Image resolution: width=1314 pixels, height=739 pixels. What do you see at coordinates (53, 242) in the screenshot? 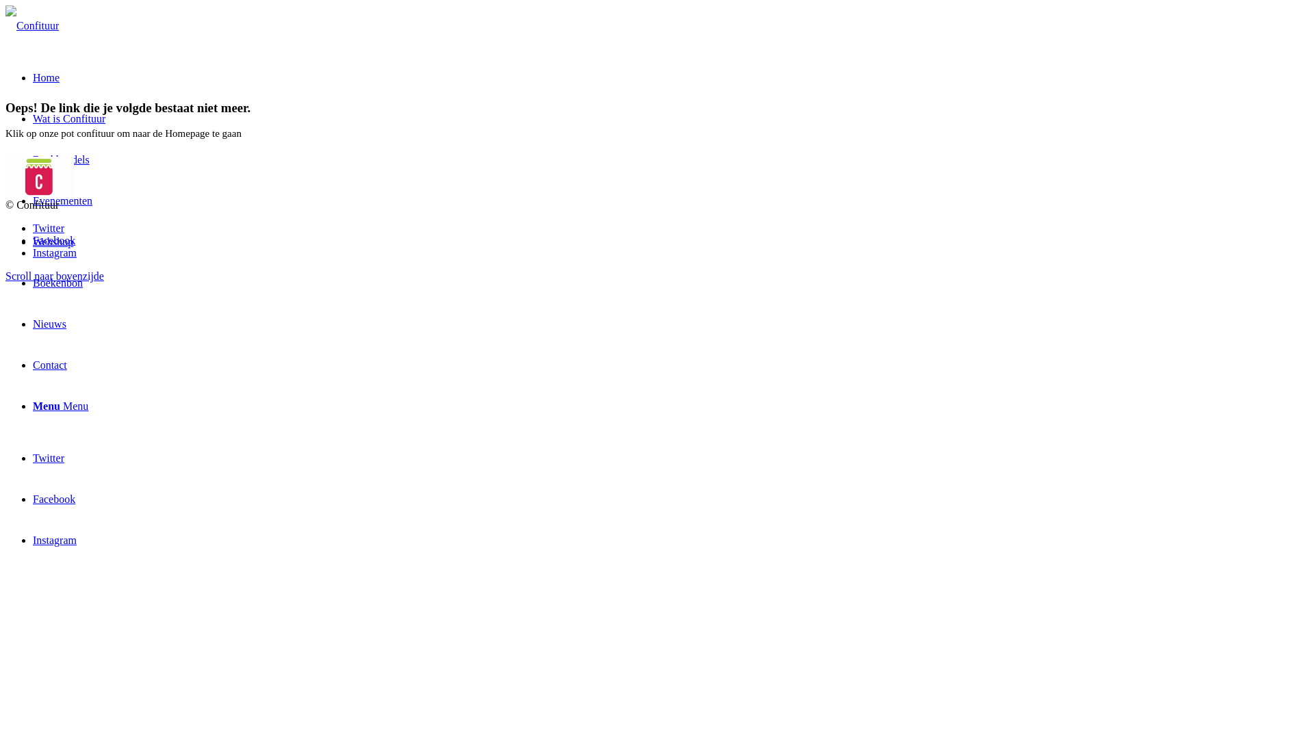
I see `Webshop` at bounding box center [53, 242].